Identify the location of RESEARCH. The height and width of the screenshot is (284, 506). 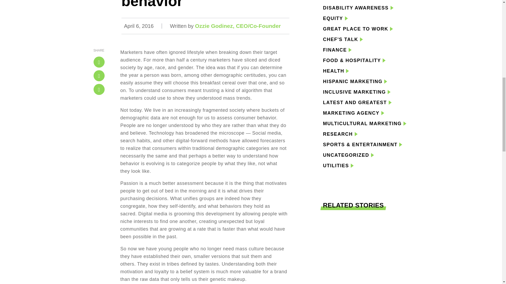
(338, 134).